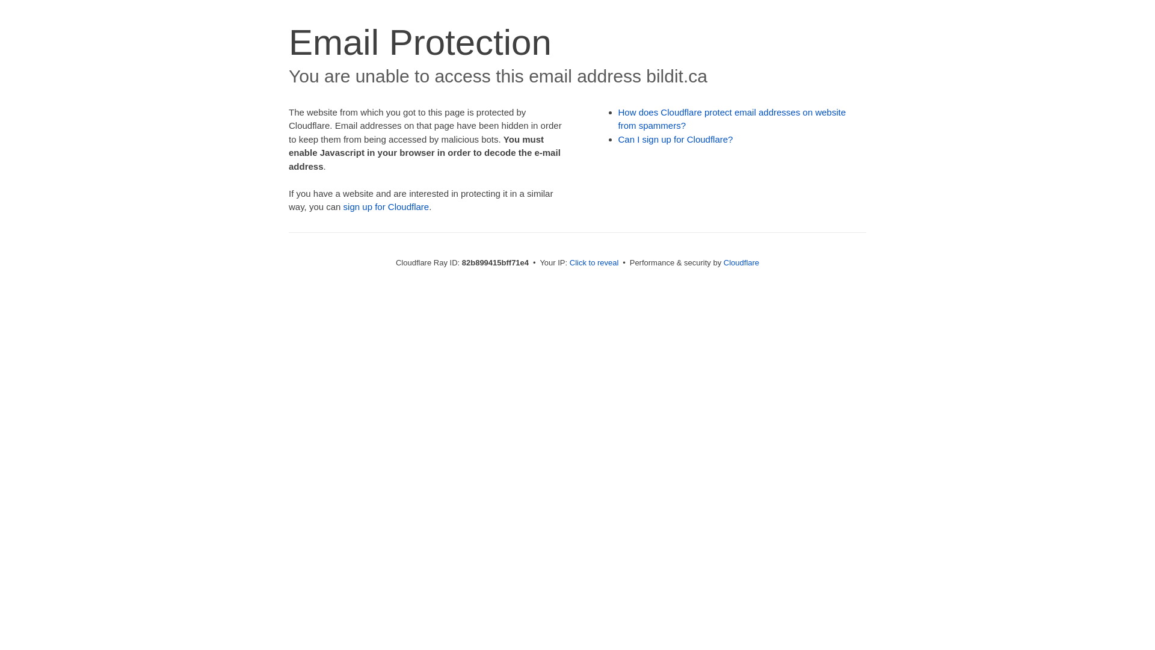 The height and width of the screenshot is (650, 1155). Describe the element at coordinates (676, 140) in the screenshot. I see `Can I sign up for Cloudflare?` at that location.